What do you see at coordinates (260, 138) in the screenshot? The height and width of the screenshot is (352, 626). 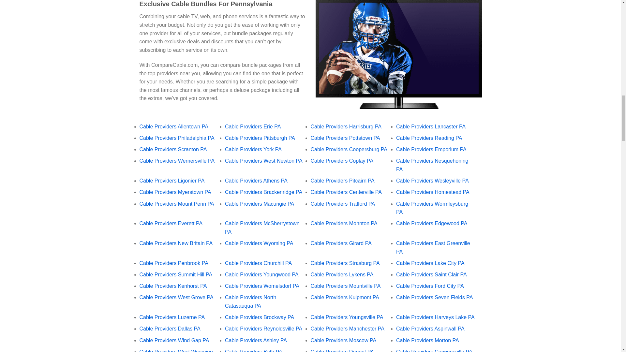 I see `Cable Providers Pittsburgh PA` at bounding box center [260, 138].